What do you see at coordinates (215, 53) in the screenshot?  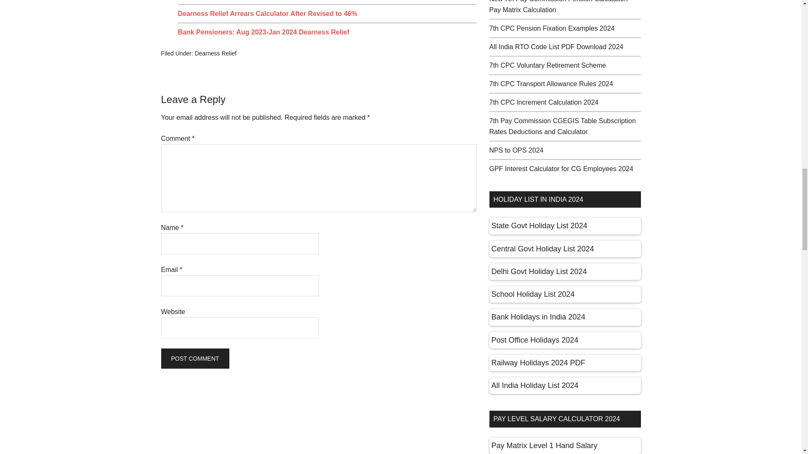 I see `Dearness Relief` at bounding box center [215, 53].